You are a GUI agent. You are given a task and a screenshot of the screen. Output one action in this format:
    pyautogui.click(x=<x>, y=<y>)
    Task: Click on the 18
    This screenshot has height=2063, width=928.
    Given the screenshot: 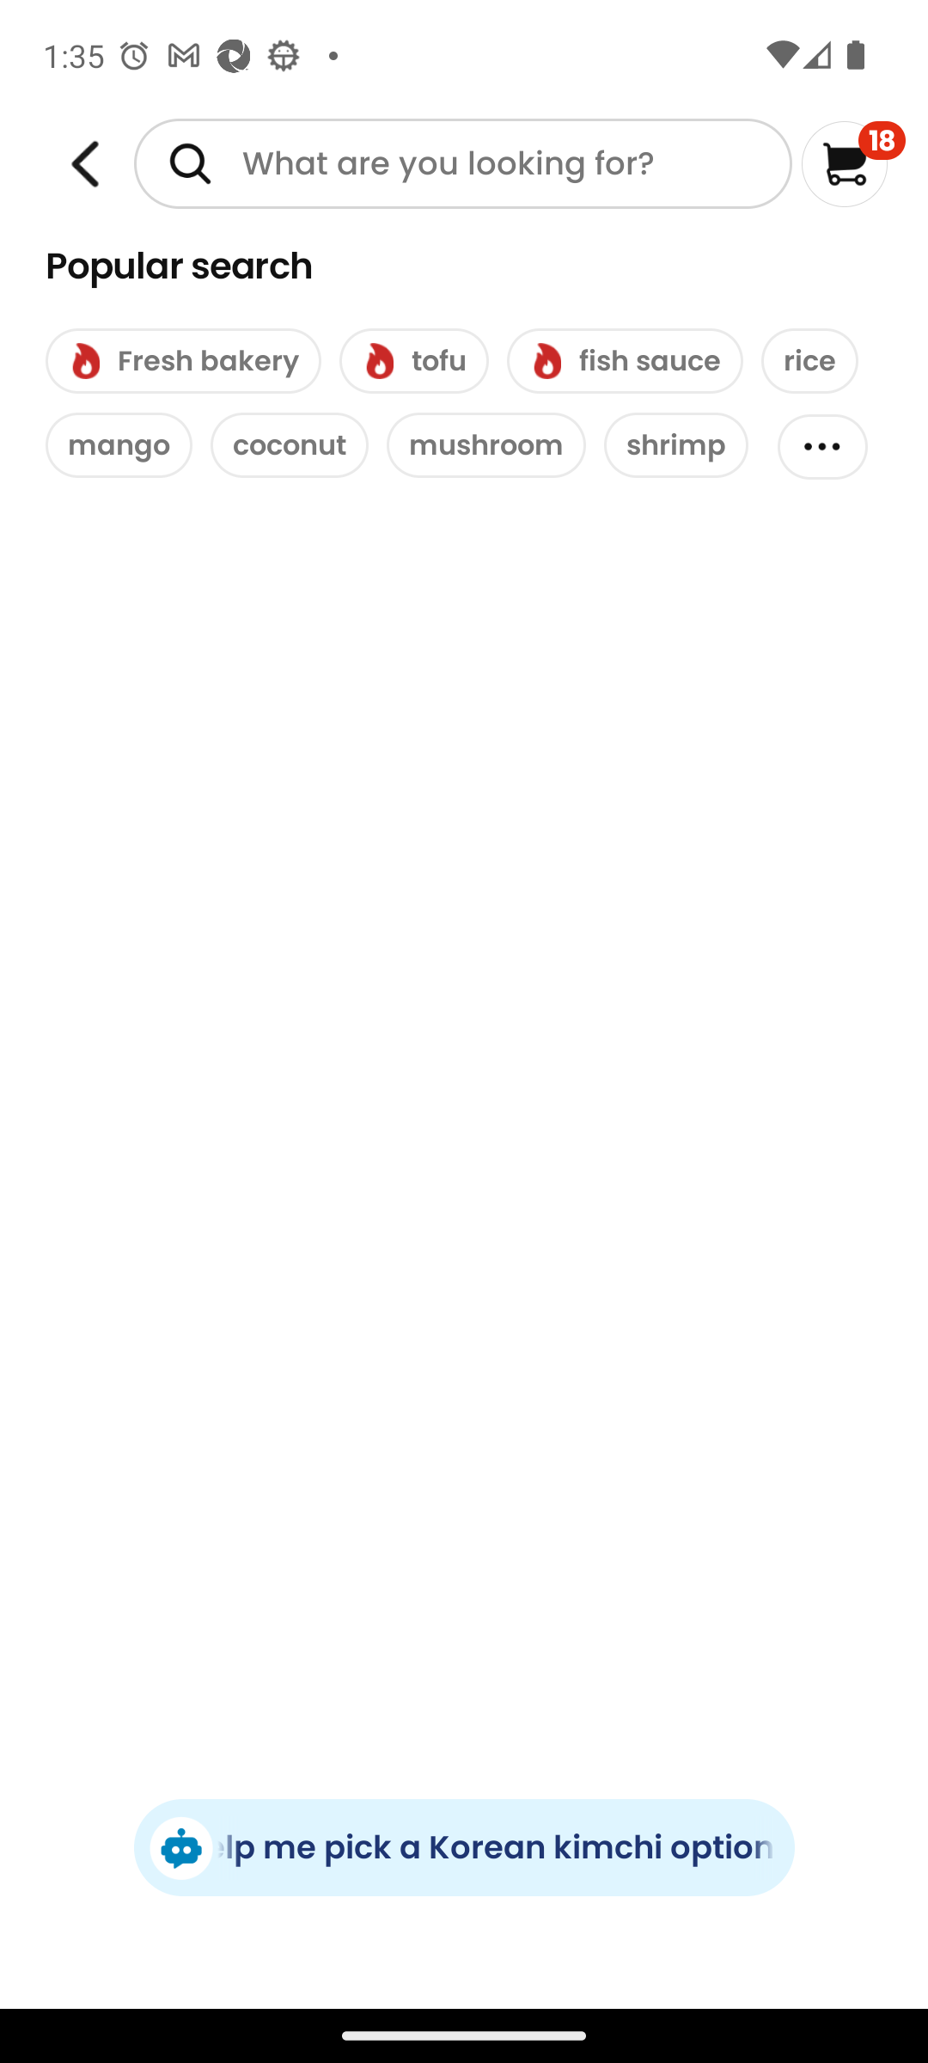 What is the action you would take?
    pyautogui.click(x=854, y=163)
    